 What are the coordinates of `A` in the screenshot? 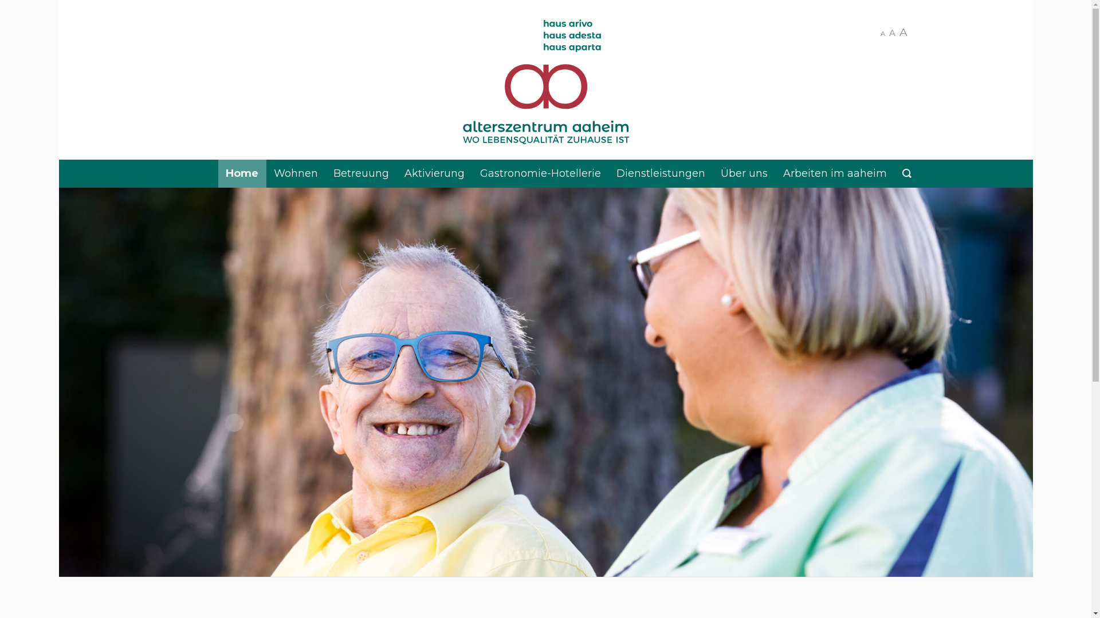 It's located at (882, 34).